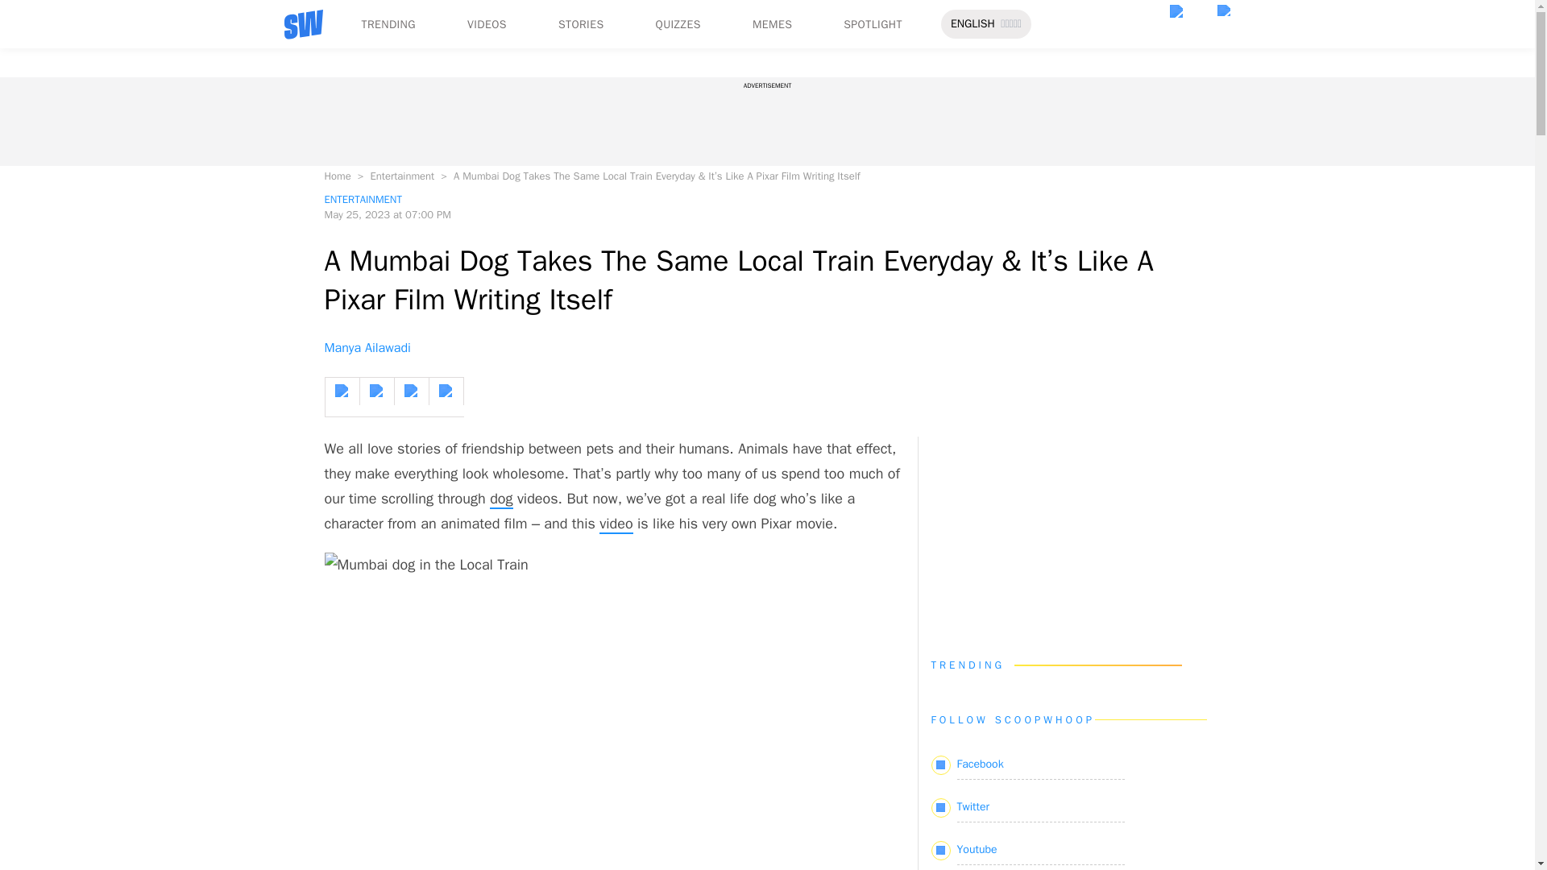 Image resolution: width=1547 pixels, height=870 pixels. I want to click on Health, so click(56, 176).